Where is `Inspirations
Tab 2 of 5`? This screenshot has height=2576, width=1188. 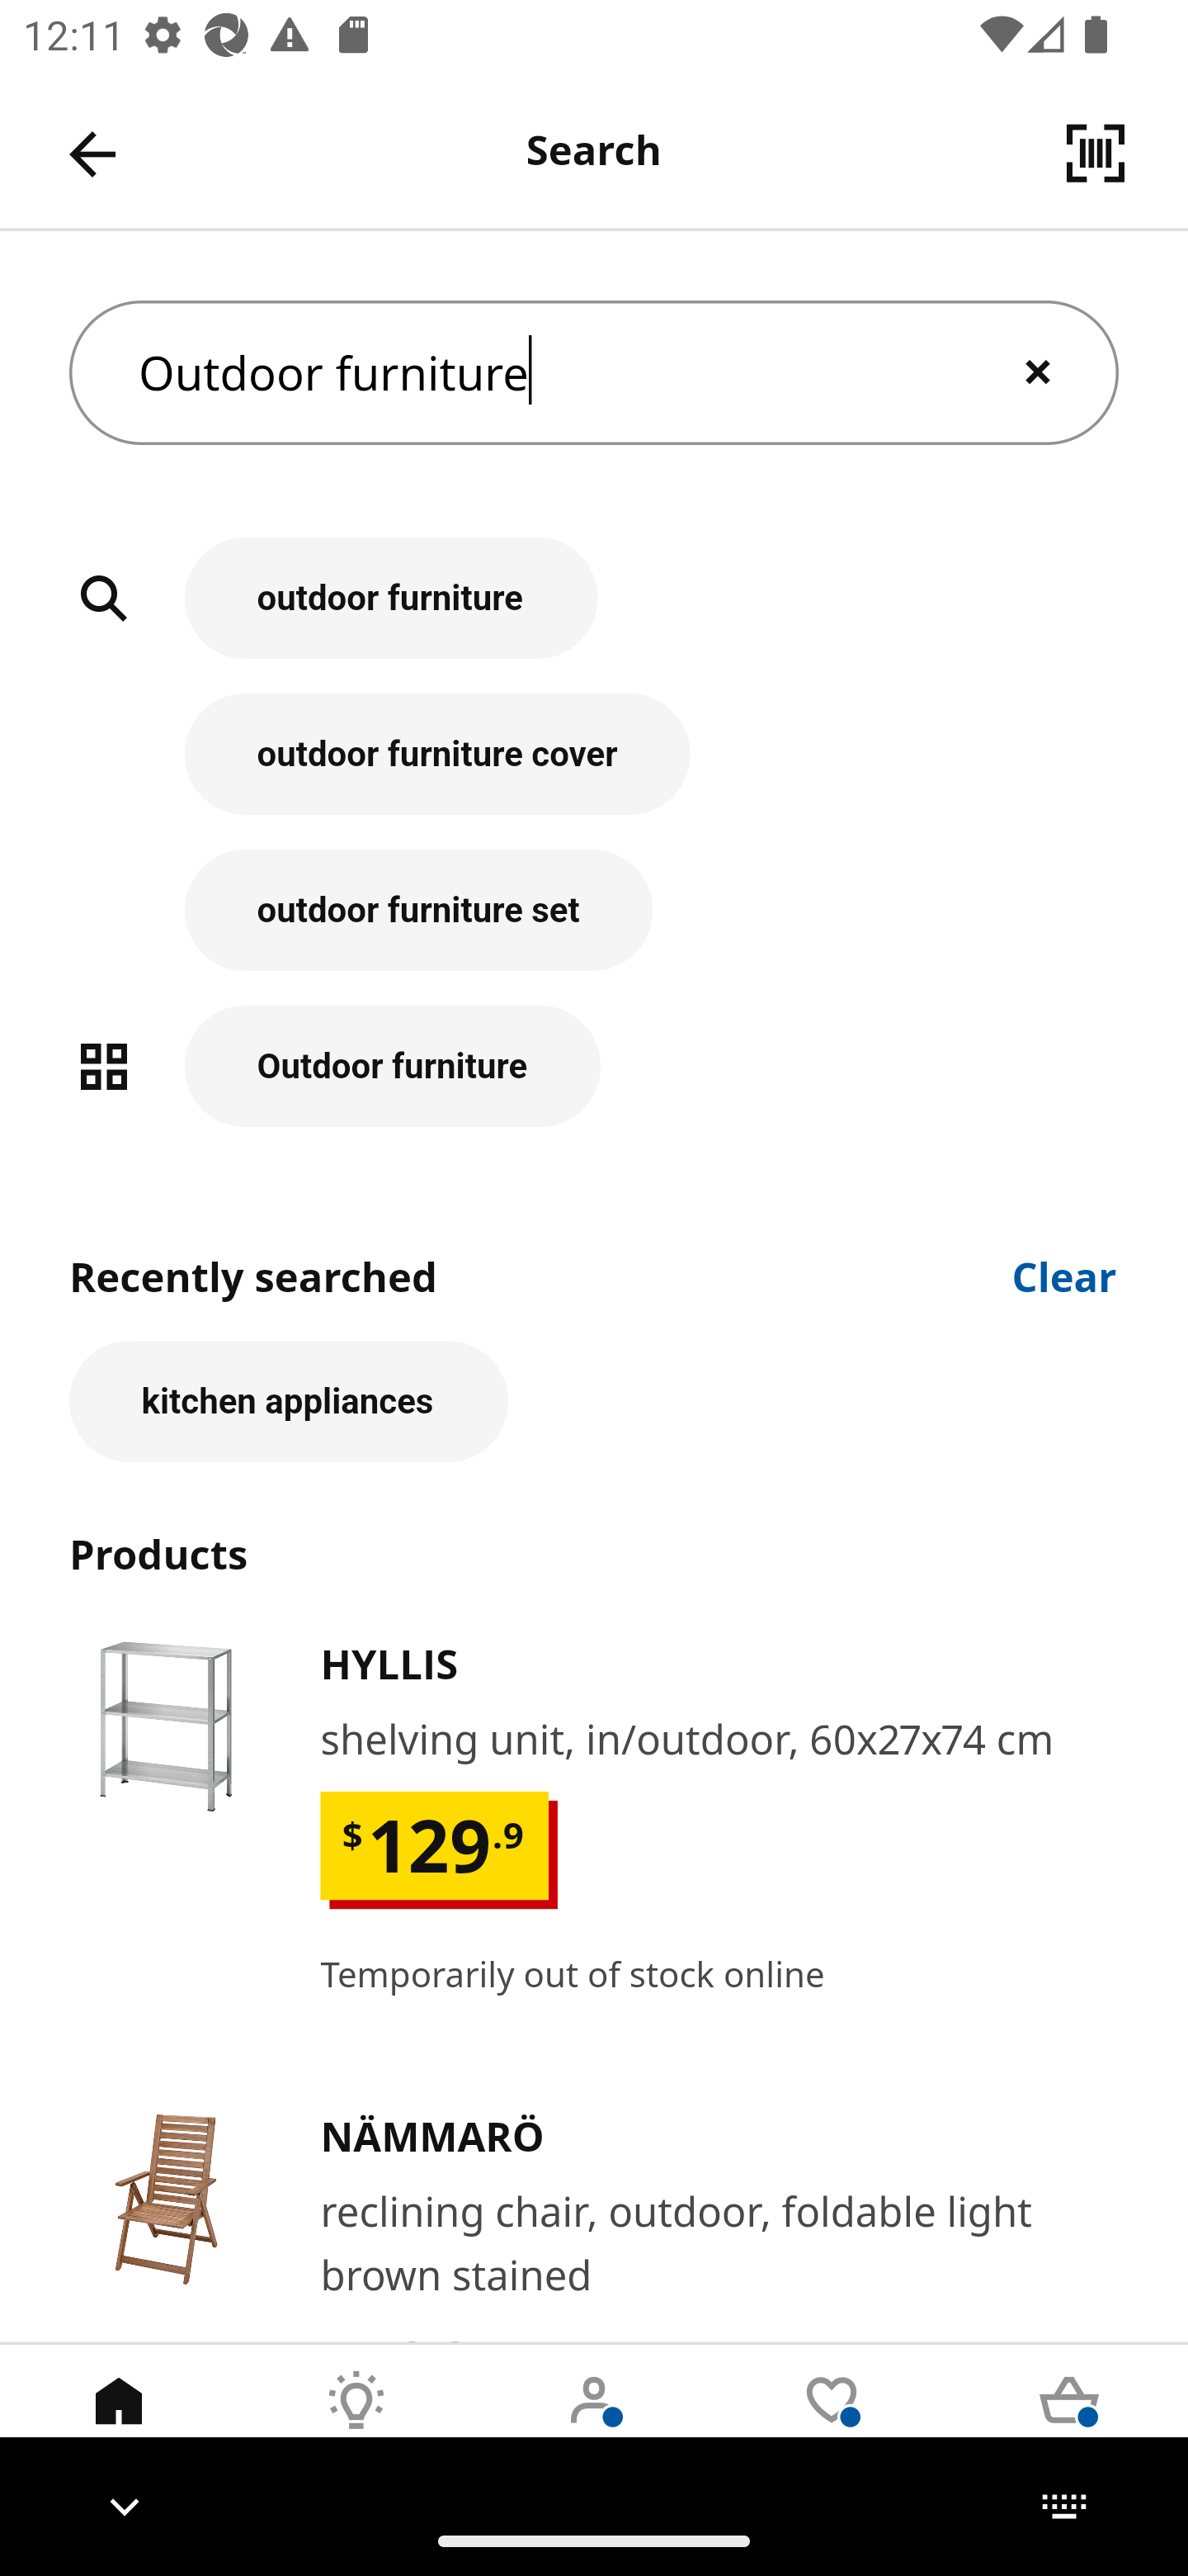 Inspirations
Tab 2 of 5 is located at coordinates (356, 2425).